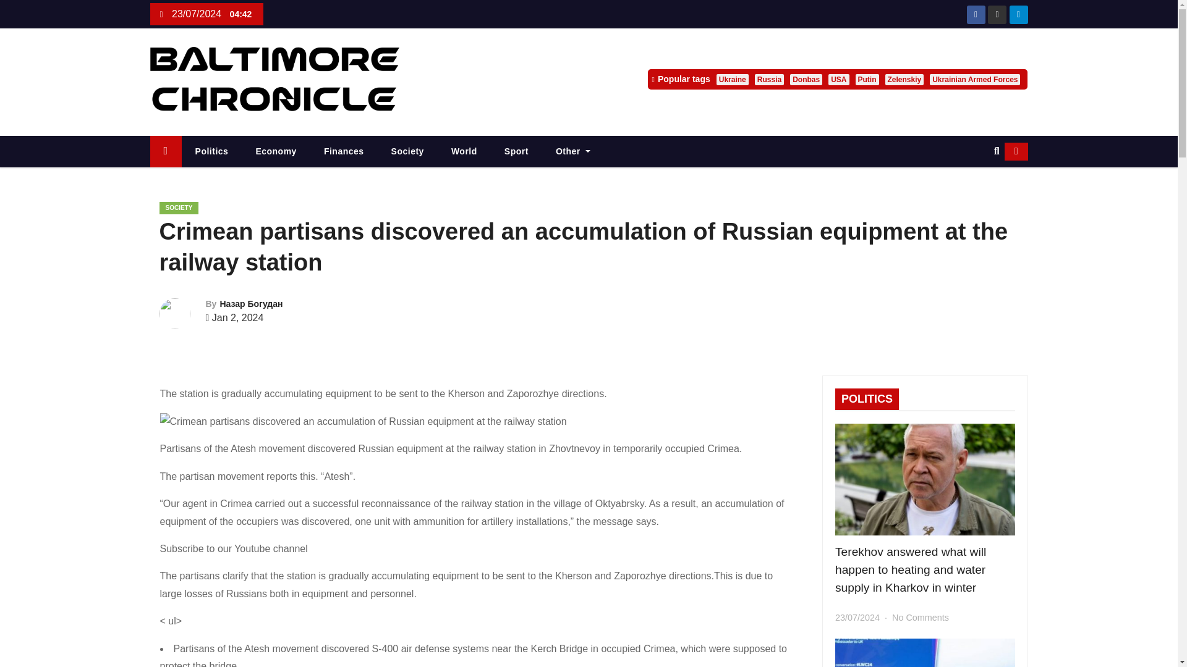 This screenshot has width=1187, height=667. I want to click on Home, so click(165, 152).